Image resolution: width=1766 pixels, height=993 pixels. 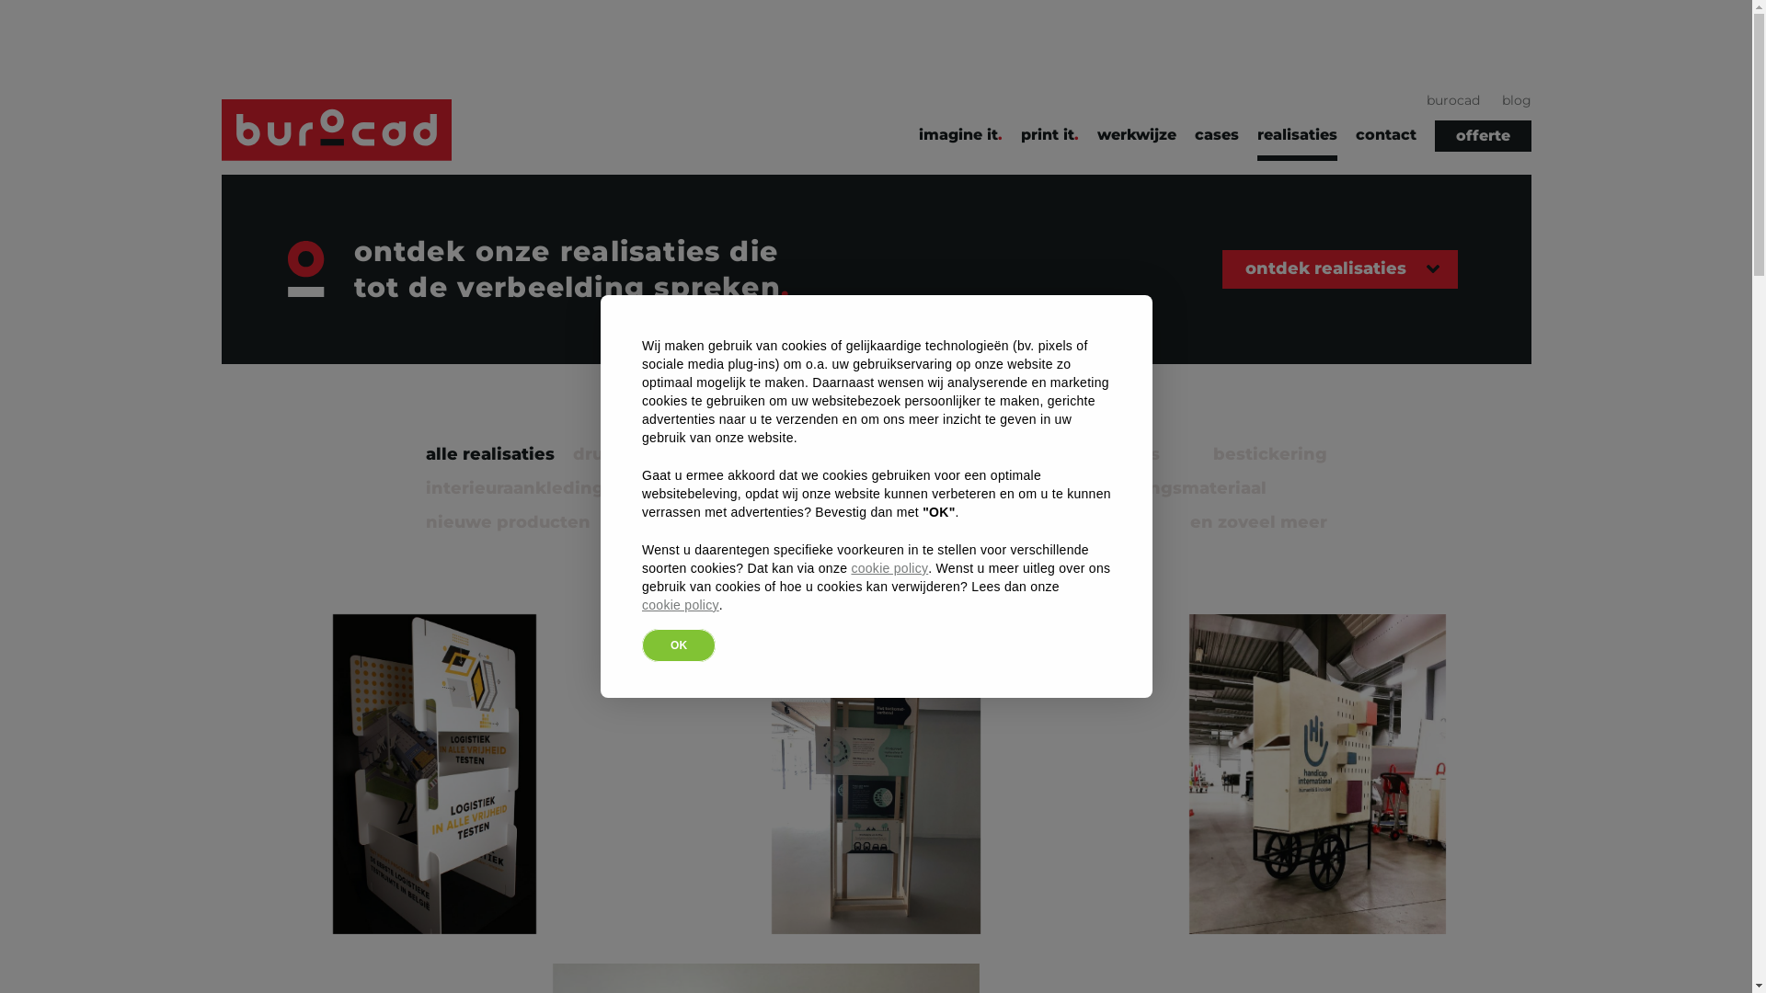 I want to click on print it, so click(x=1050, y=141).